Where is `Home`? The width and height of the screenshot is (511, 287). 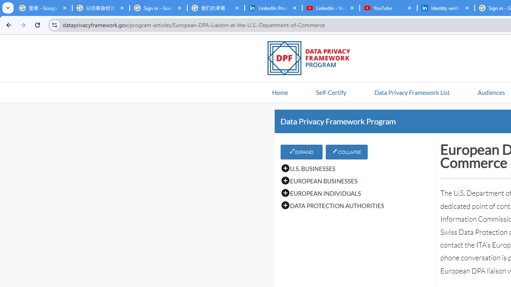 Home is located at coordinates (280, 92).